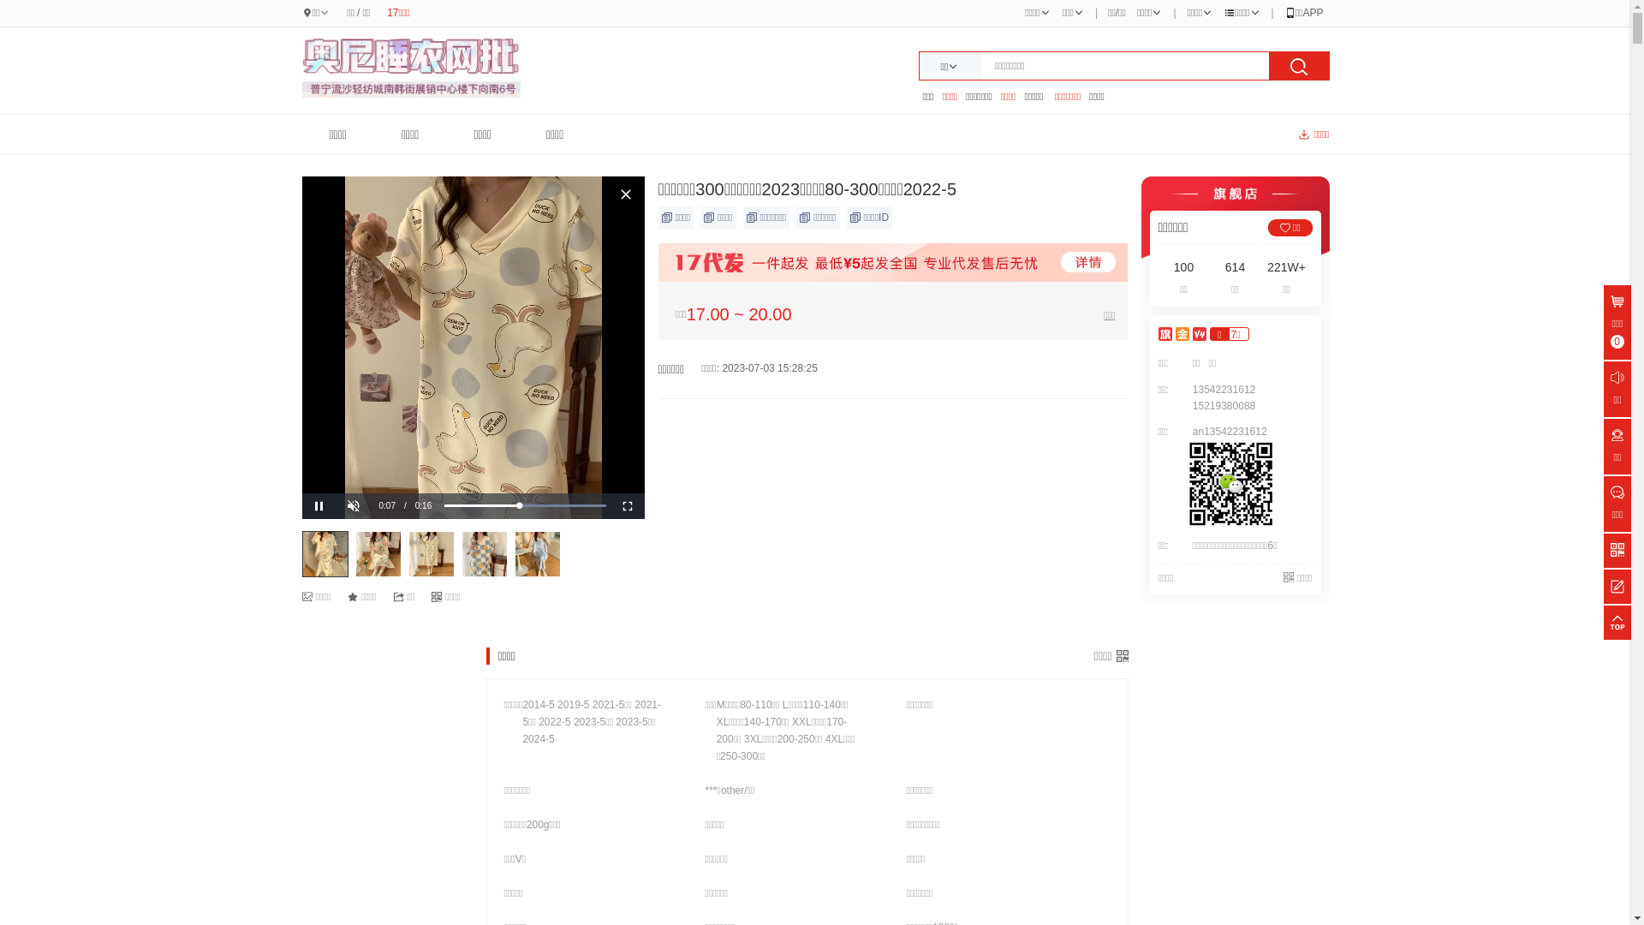  I want to click on Non-Fullscreen, so click(627, 506).